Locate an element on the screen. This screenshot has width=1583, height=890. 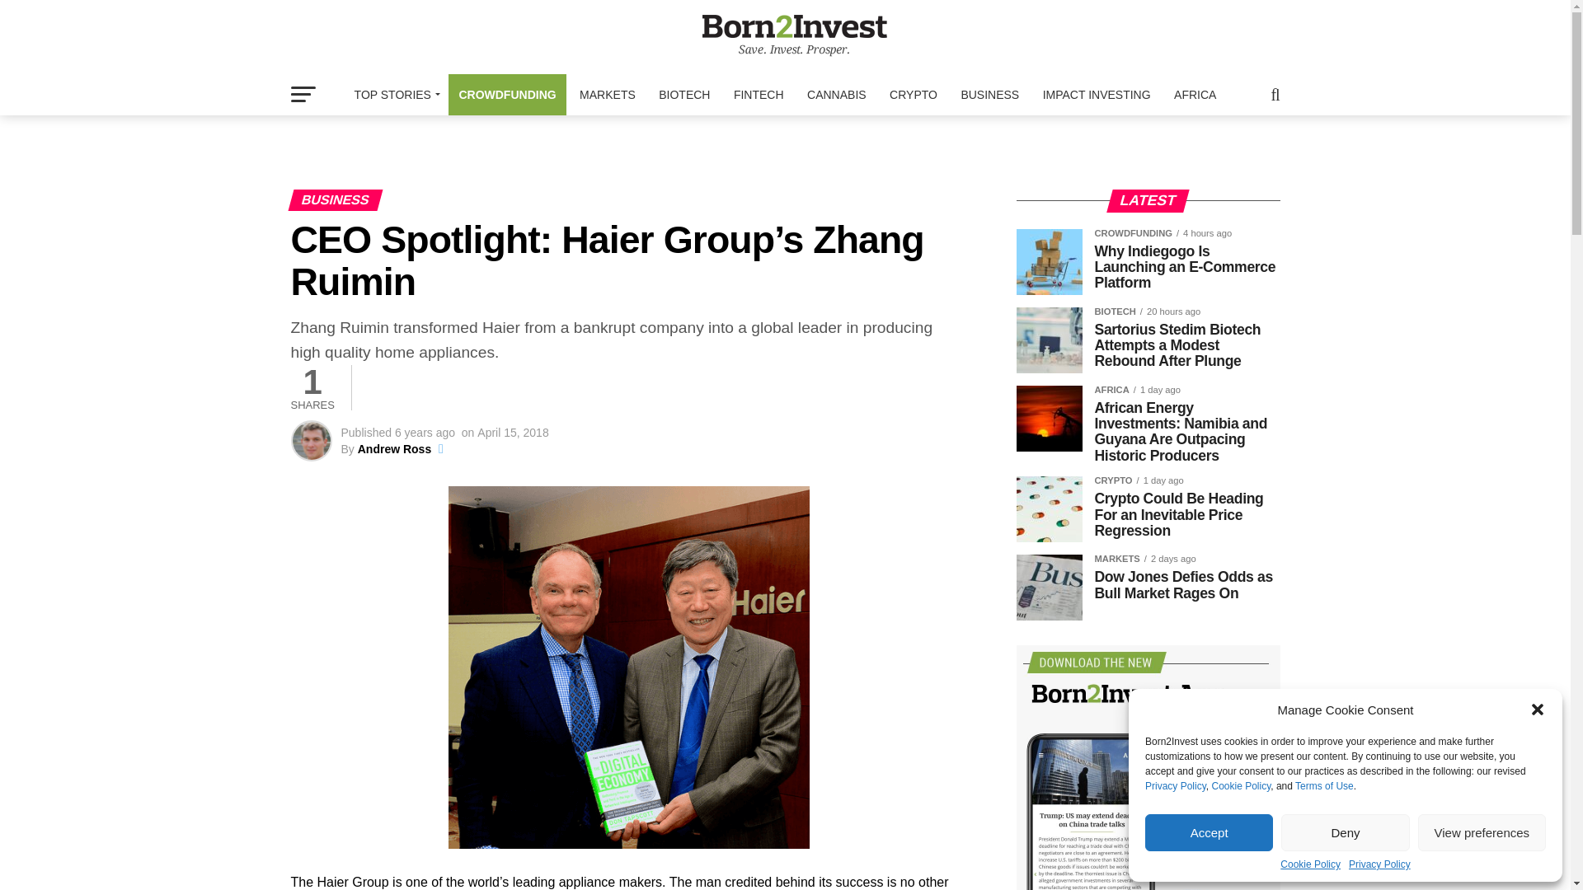
CROWDFUNDING is located at coordinates (506, 94).